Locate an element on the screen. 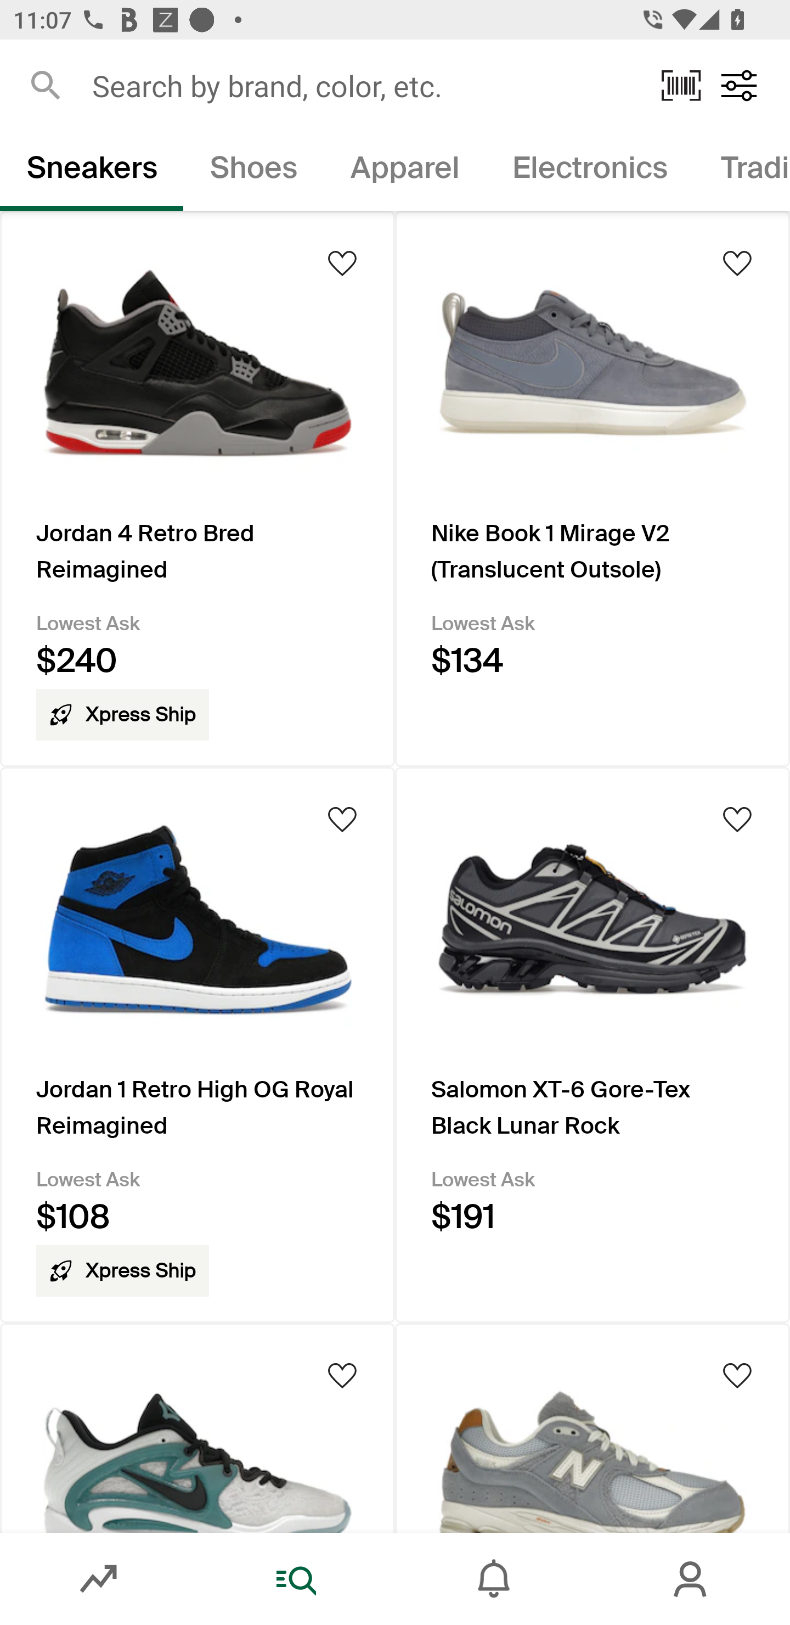  Product Image is located at coordinates (592, 1427).